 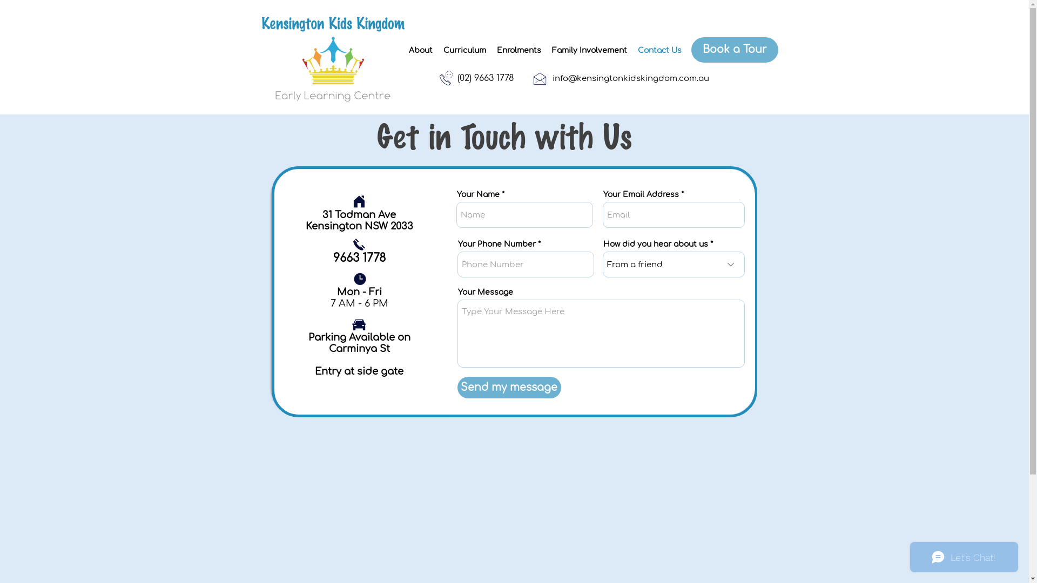 I want to click on info@kensingtonkidskingdom.com.au, so click(x=631, y=78).